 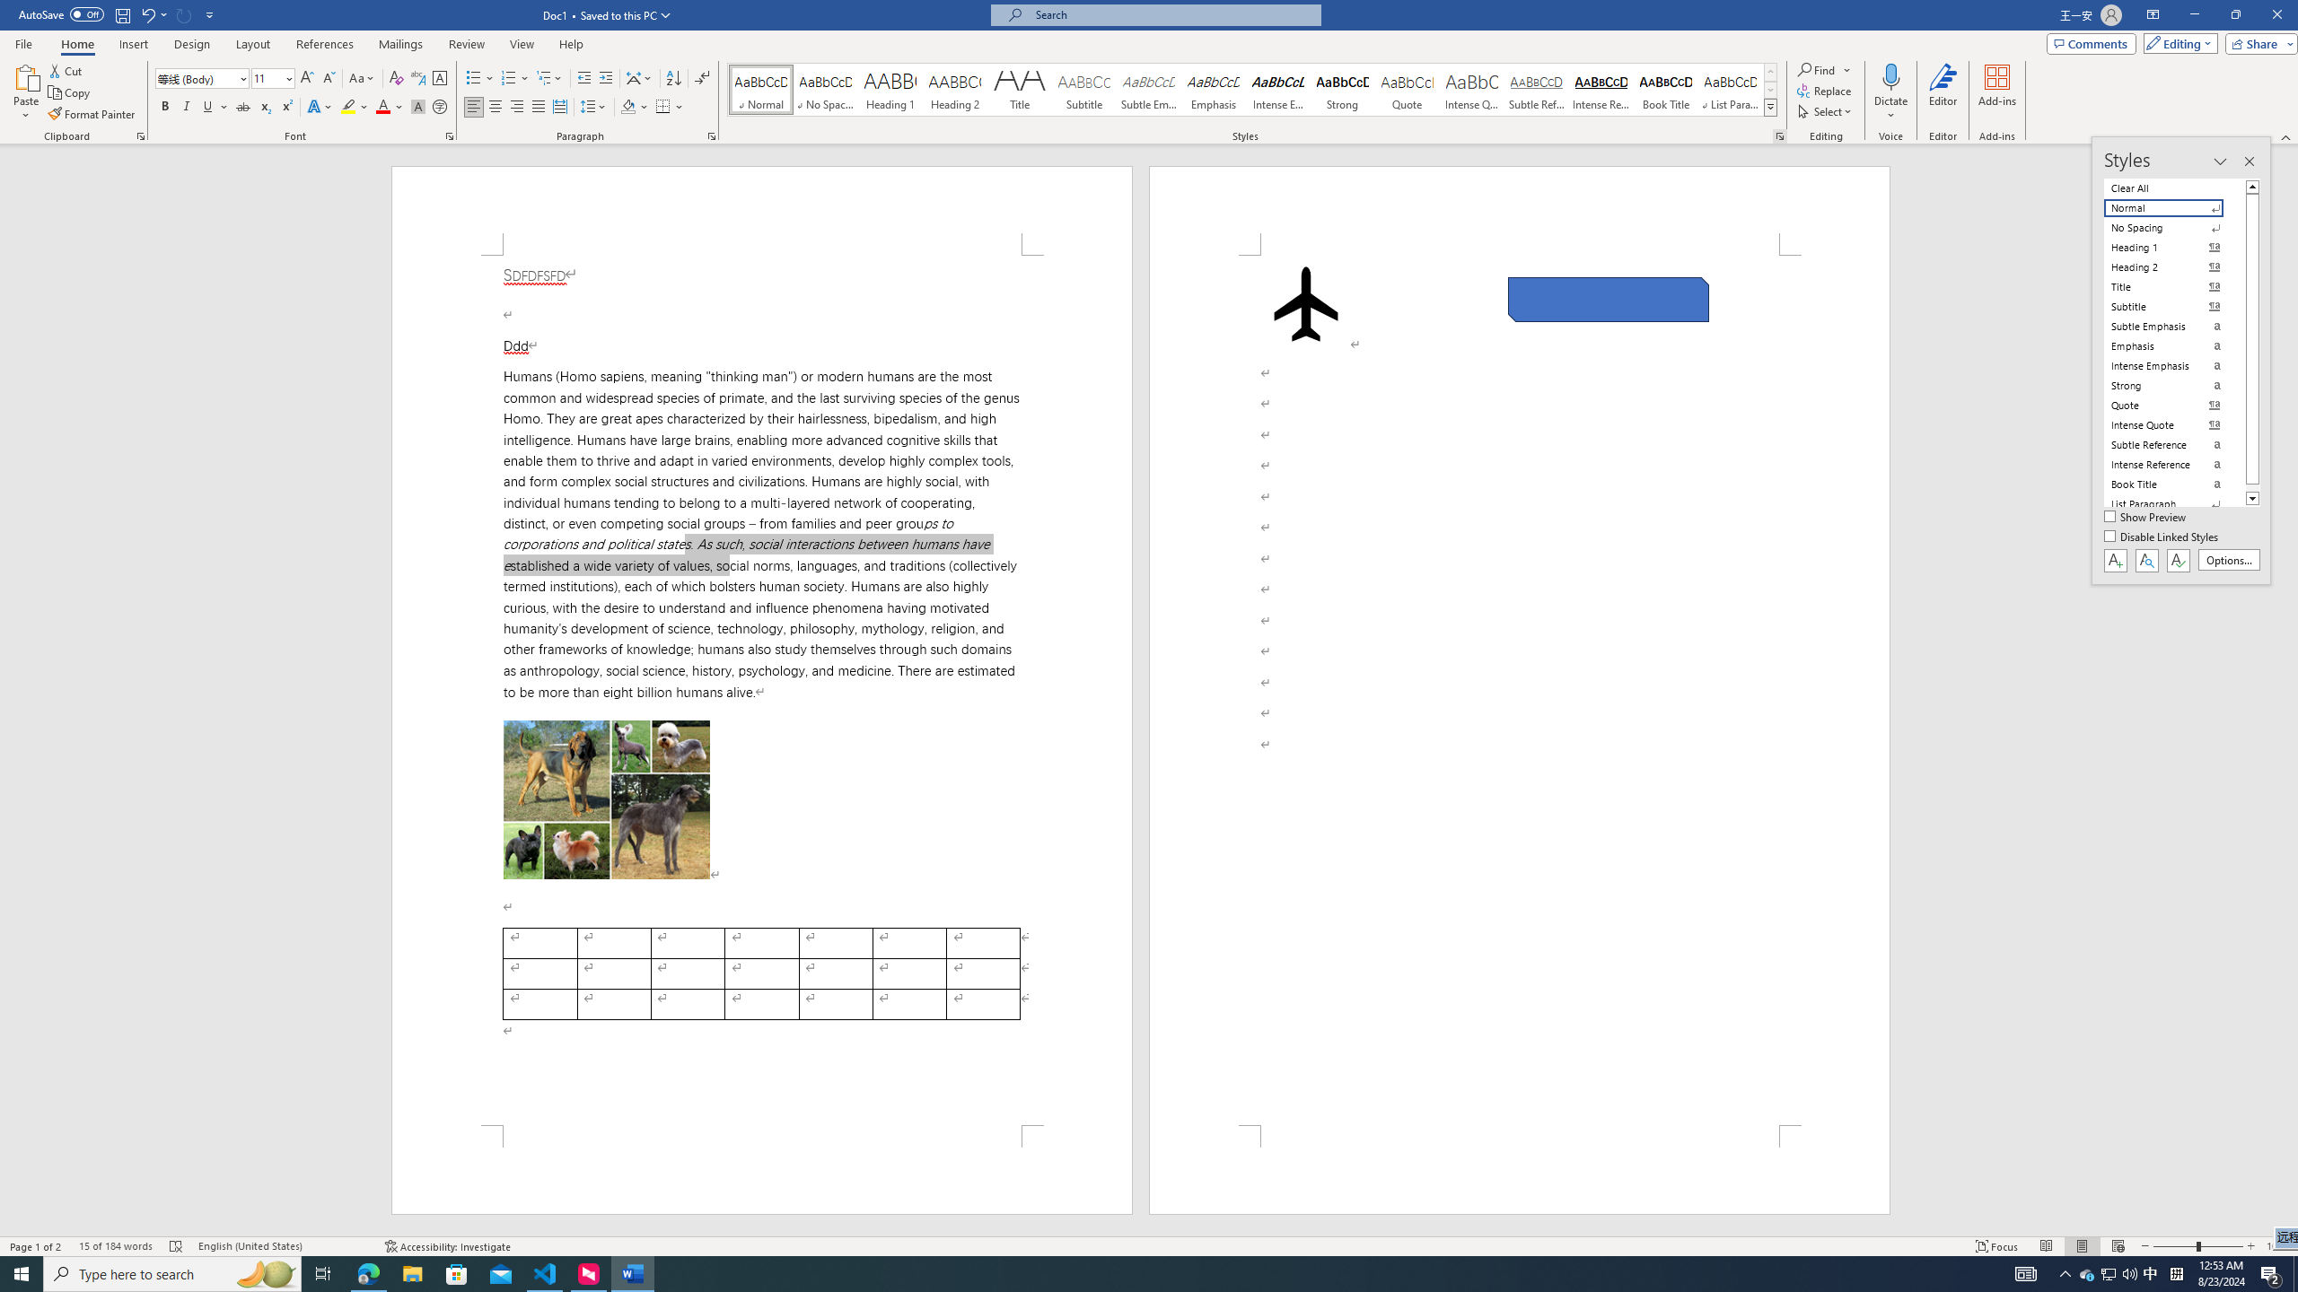 What do you see at coordinates (400, 44) in the screenshot?
I see `Mailings` at bounding box center [400, 44].